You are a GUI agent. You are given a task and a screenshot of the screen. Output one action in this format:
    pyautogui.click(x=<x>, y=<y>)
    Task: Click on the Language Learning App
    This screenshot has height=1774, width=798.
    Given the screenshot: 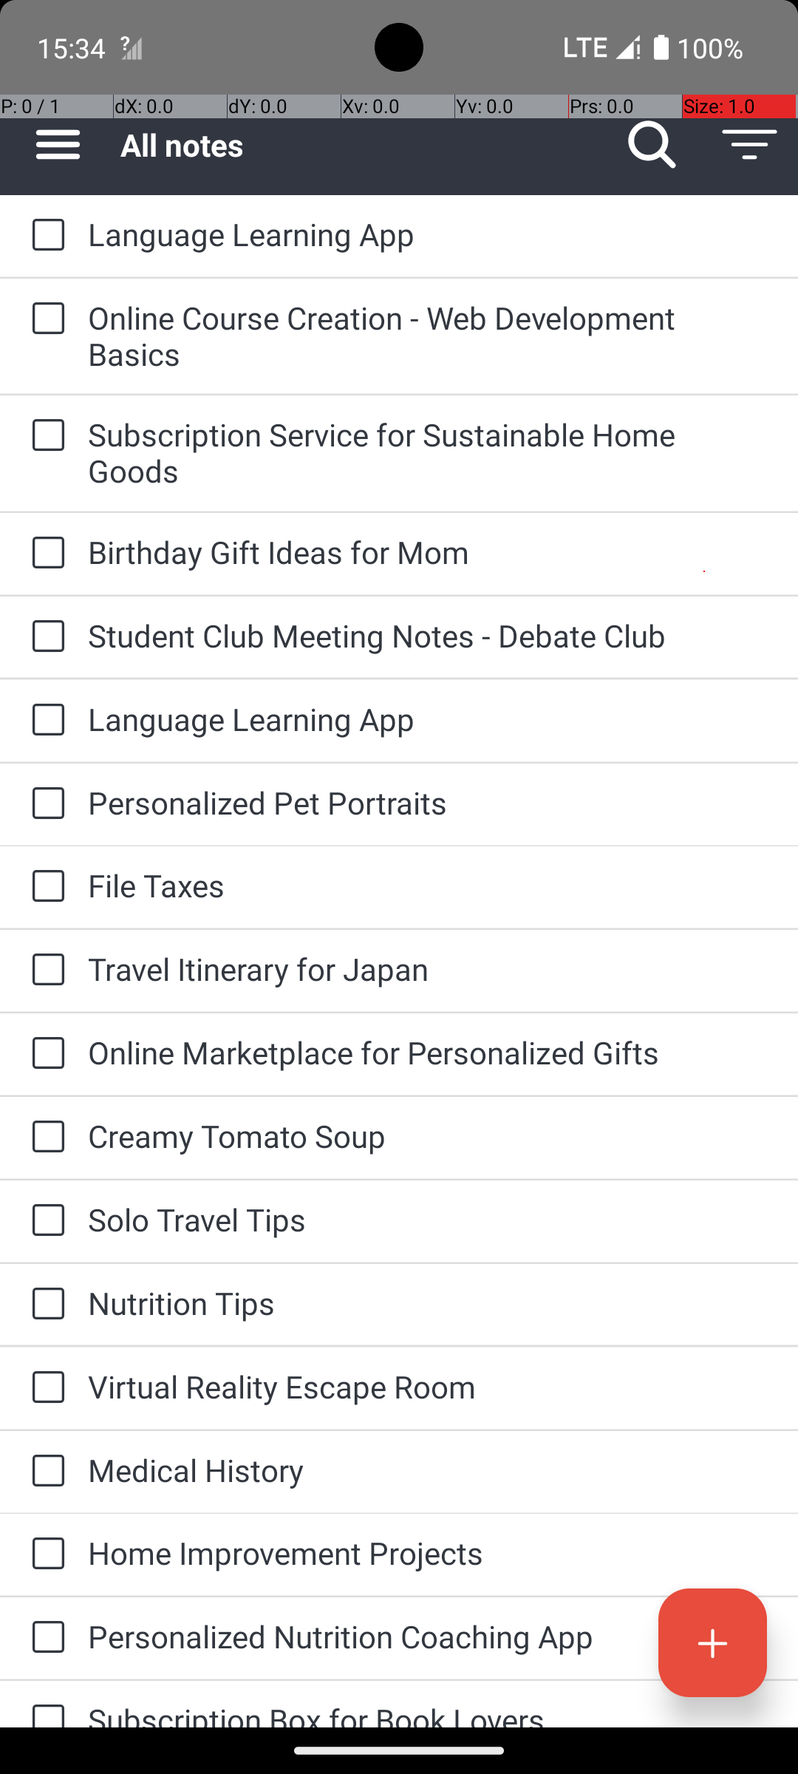 What is the action you would take?
    pyautogui.click(x=429, y=234)
    